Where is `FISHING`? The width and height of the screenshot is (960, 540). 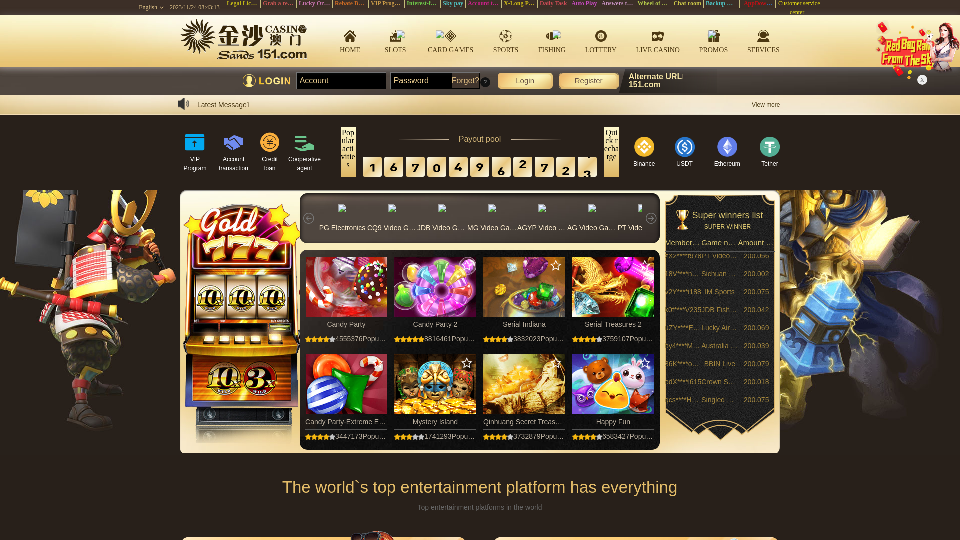
FISHING is located at coordinates (552, 41).